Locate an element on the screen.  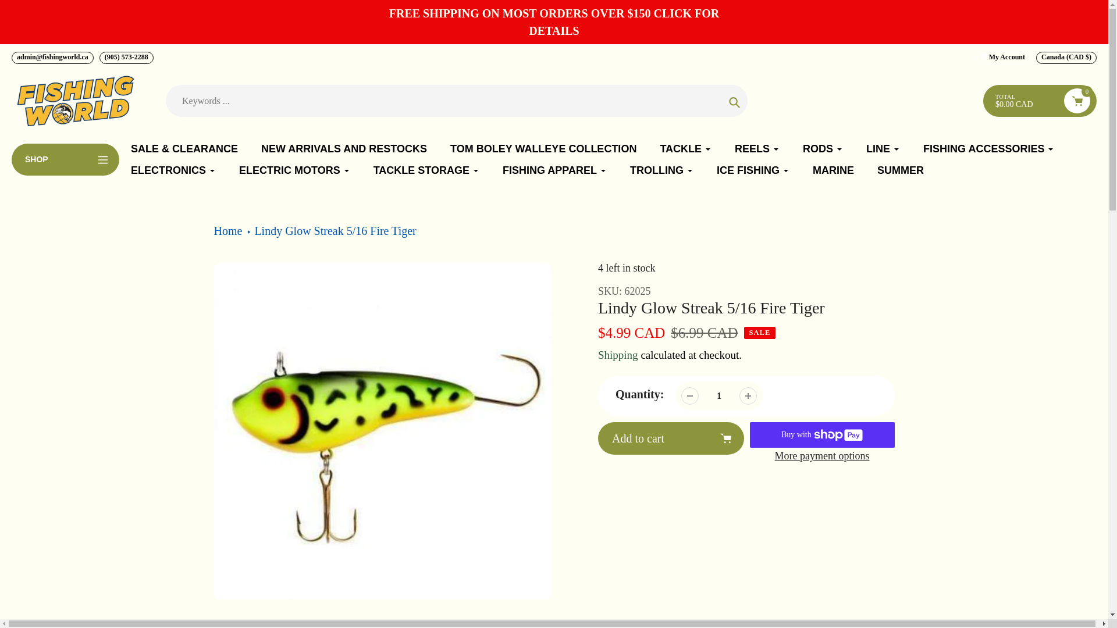
TOM BOLEY WALLEYE COLLECTION is located at coordinates (543, 149).